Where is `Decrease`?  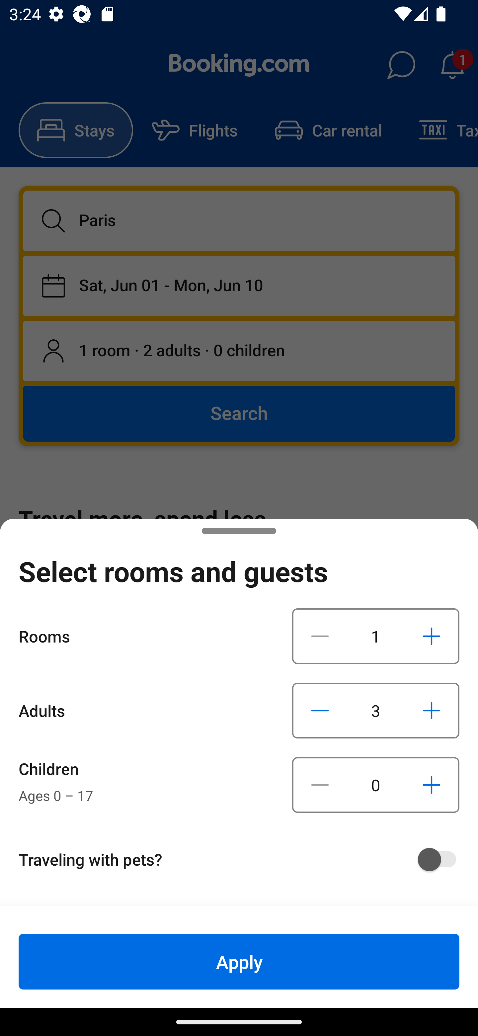
Decrease is located at coordinates (320, 785).